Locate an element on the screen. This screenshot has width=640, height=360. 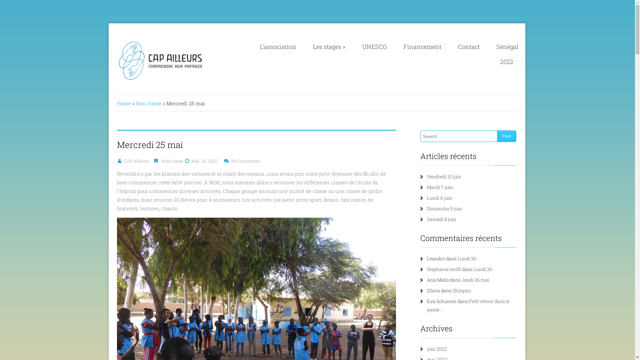
CAP ailleurs is located at coordinates (138, 161).